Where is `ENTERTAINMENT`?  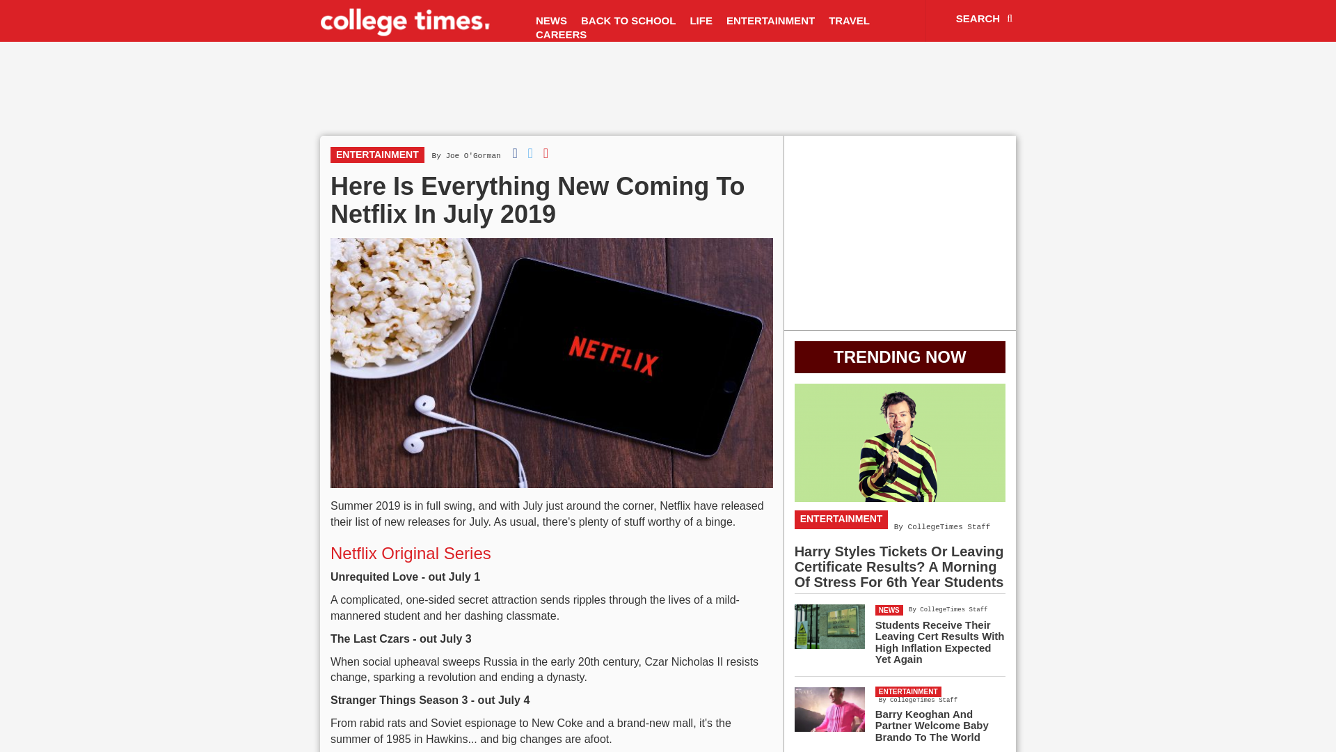 ENTERTAINMENT is located at coordinates (377, 155).